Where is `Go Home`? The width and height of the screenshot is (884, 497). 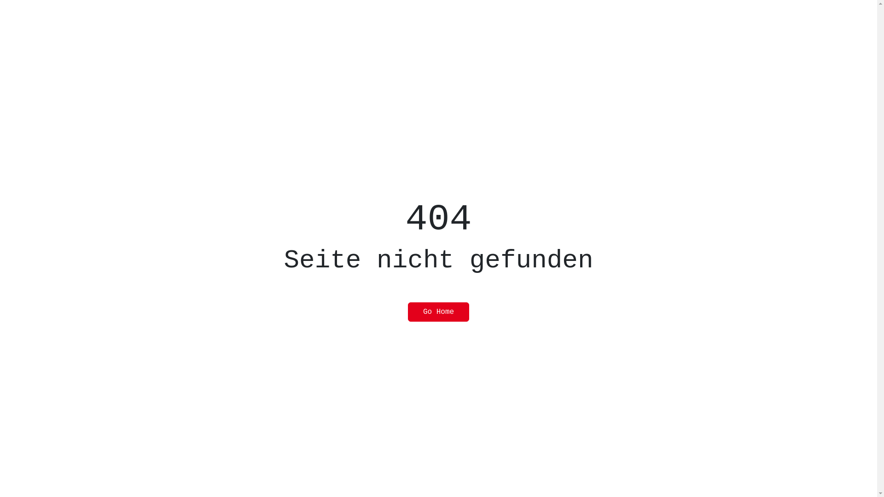 Go Home is located at coordinates (438, 312).